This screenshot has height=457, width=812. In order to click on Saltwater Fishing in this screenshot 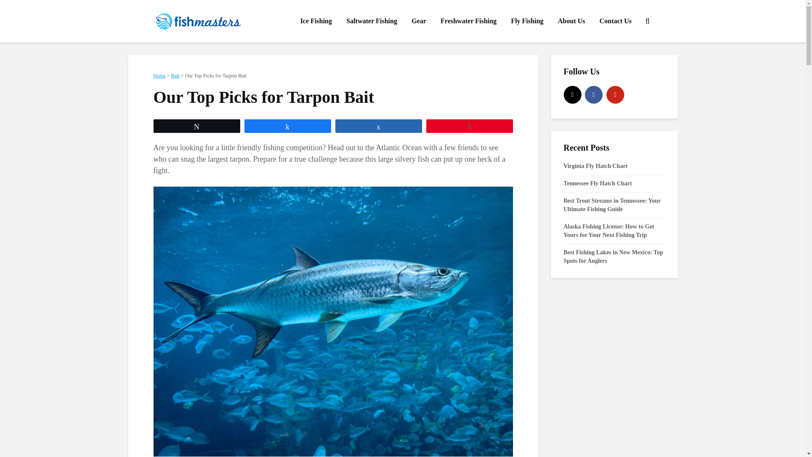, I will do `click(372, 21)`.